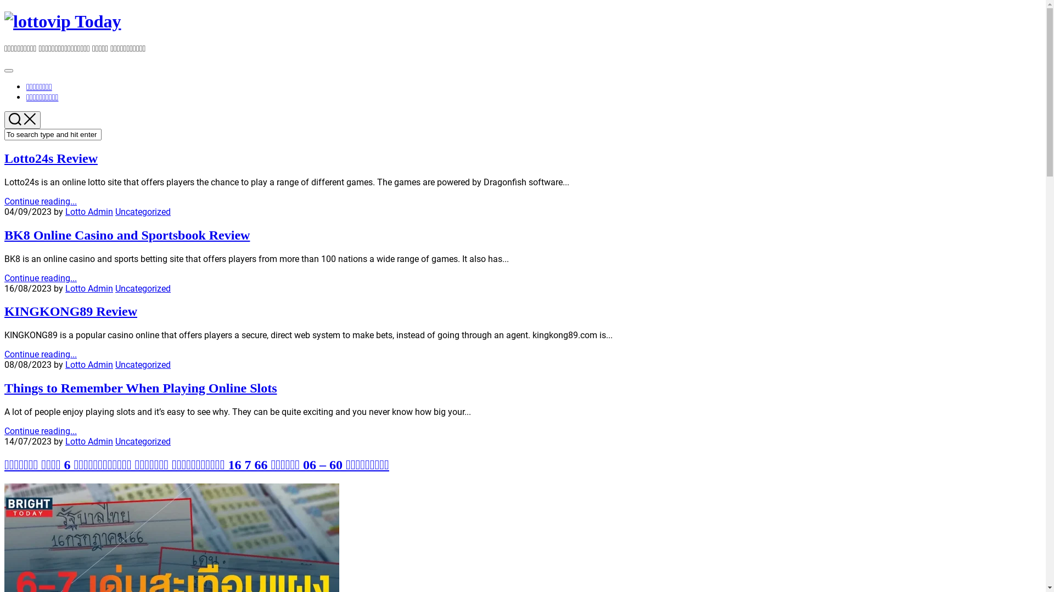 The image size is (1054, 592). I want to click on Uncategorized, so click(143, 288).